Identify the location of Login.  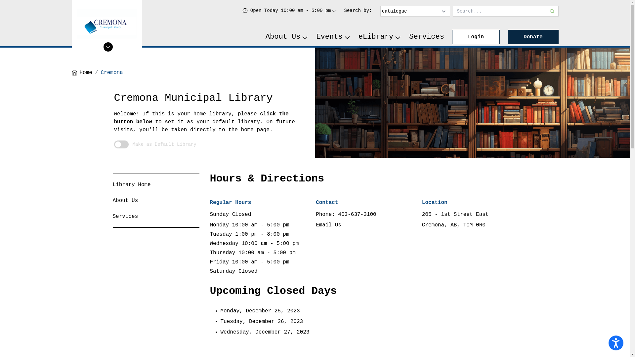
(476, 37).